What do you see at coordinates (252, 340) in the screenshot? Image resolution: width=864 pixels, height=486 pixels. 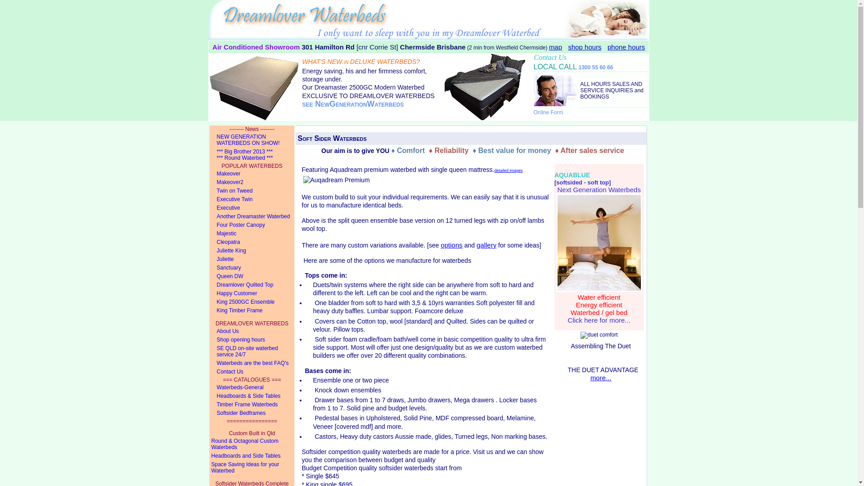 I see `Shop opening hours` at bounding box center [252, 340].